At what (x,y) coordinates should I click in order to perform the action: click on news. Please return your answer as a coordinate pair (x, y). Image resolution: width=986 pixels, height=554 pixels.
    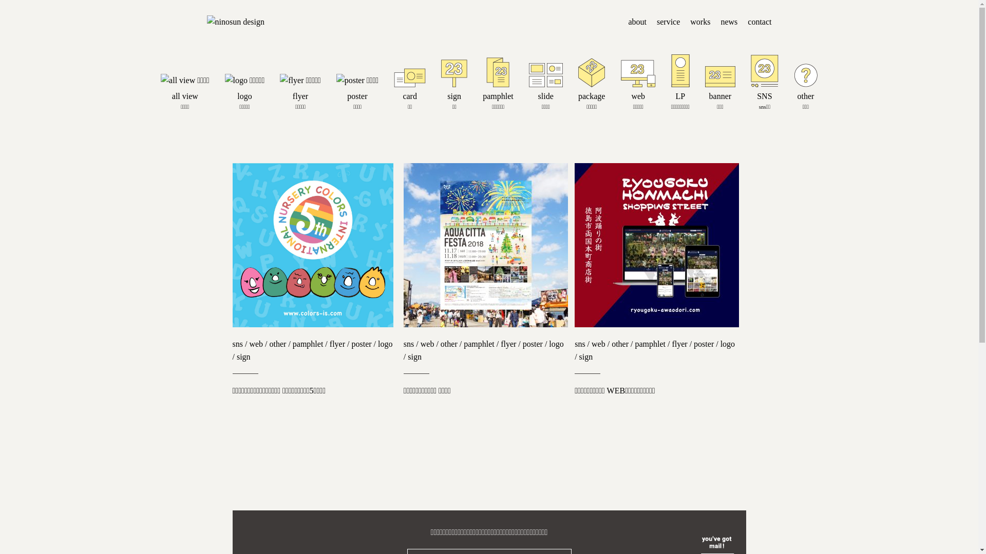
    Looking at the image, I should click on (729, 22).